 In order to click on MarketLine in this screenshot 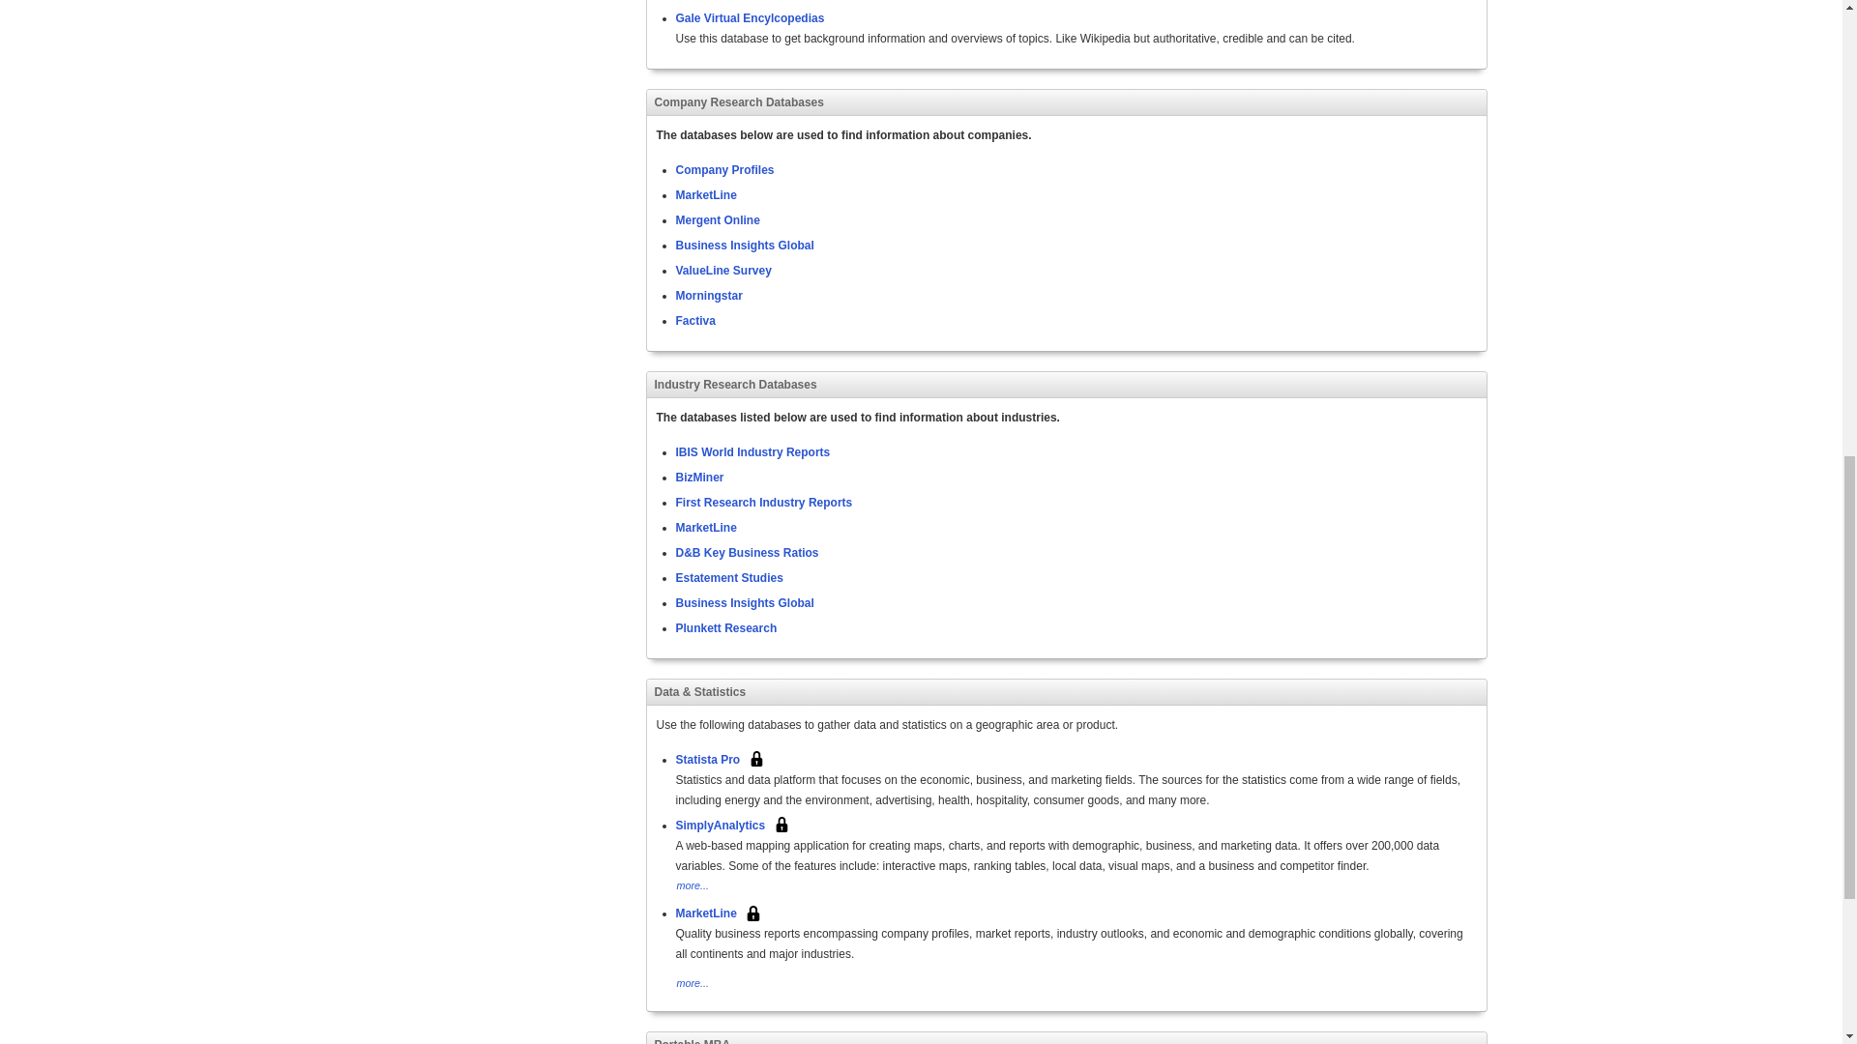, I will do `click(705, 526)`.